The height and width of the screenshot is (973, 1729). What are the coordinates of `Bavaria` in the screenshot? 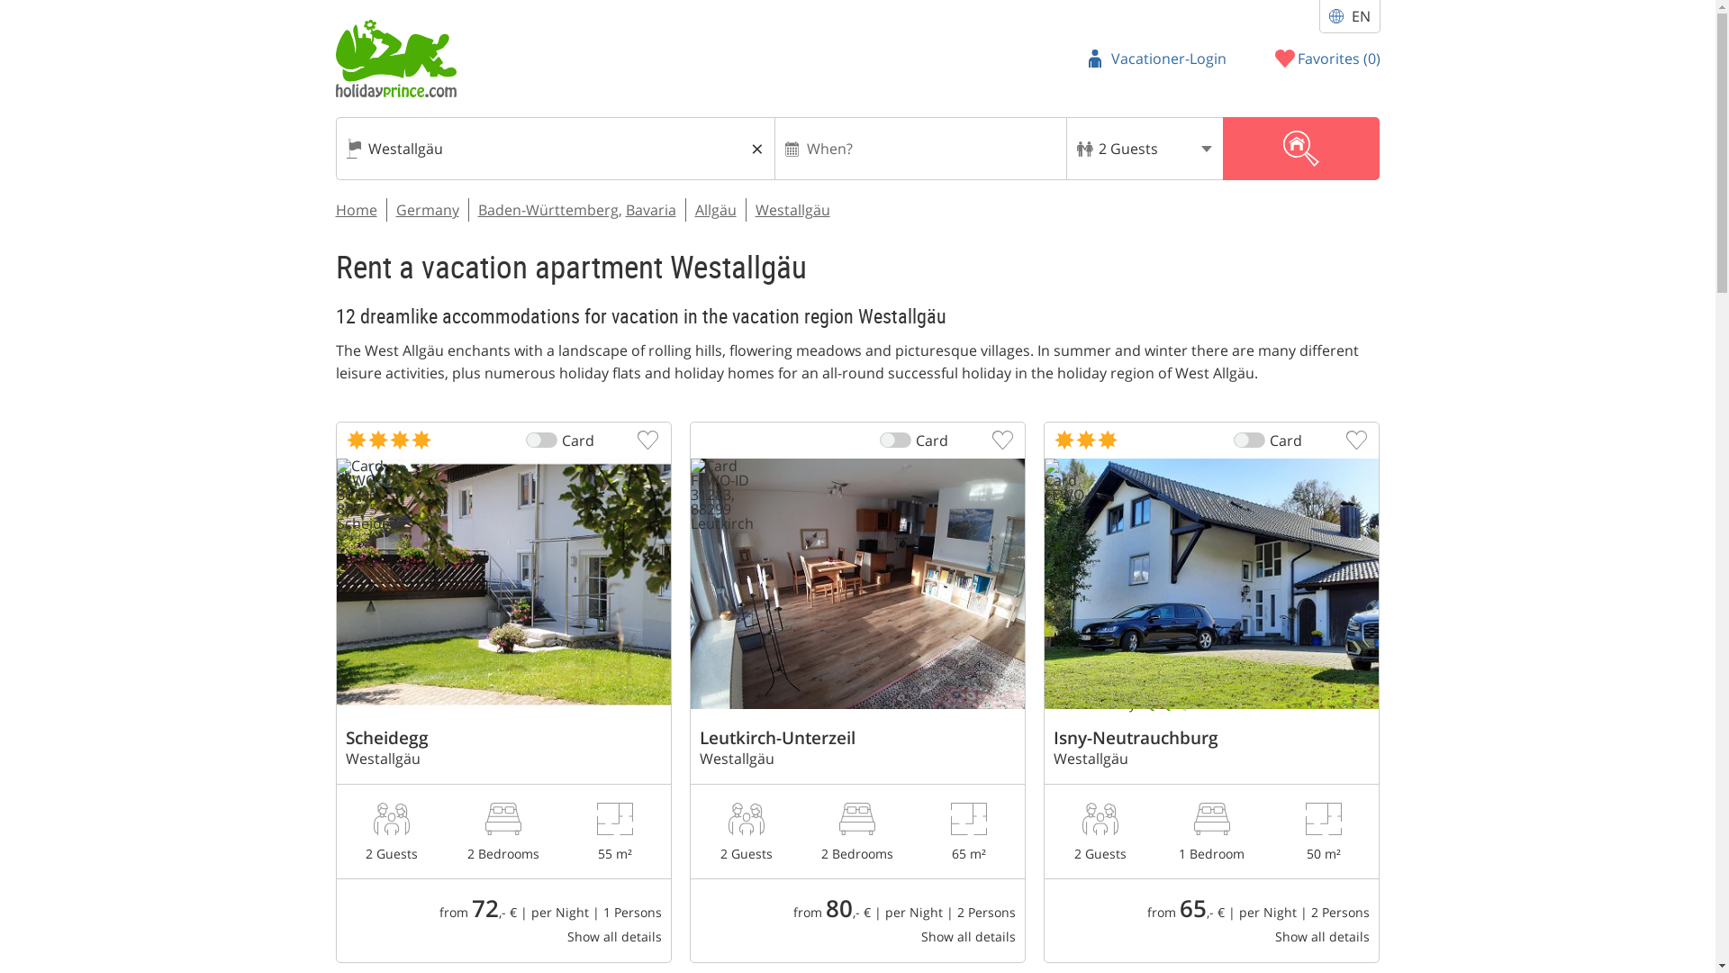 It's located at (650, 210).